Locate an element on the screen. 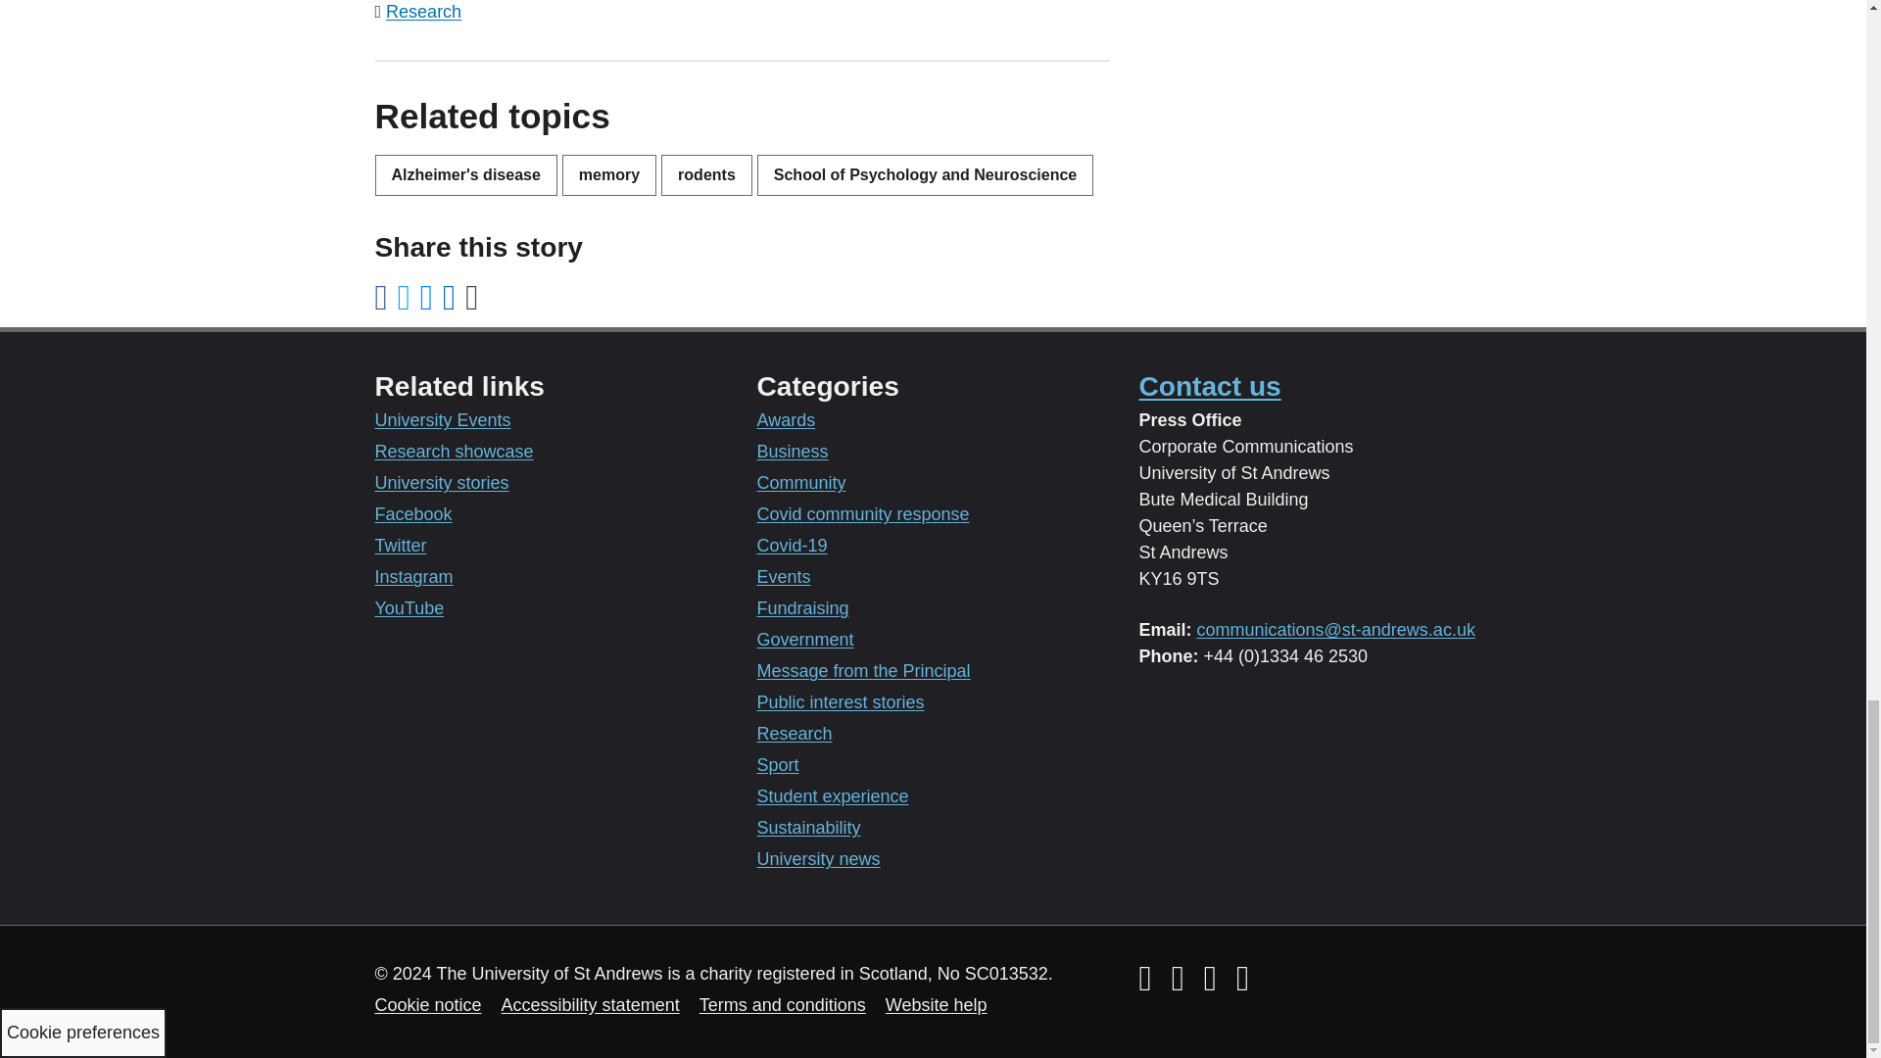 Image resolution: width=1881 pixels, height=1058 pixels. Research is located at coordinates (423, 12).